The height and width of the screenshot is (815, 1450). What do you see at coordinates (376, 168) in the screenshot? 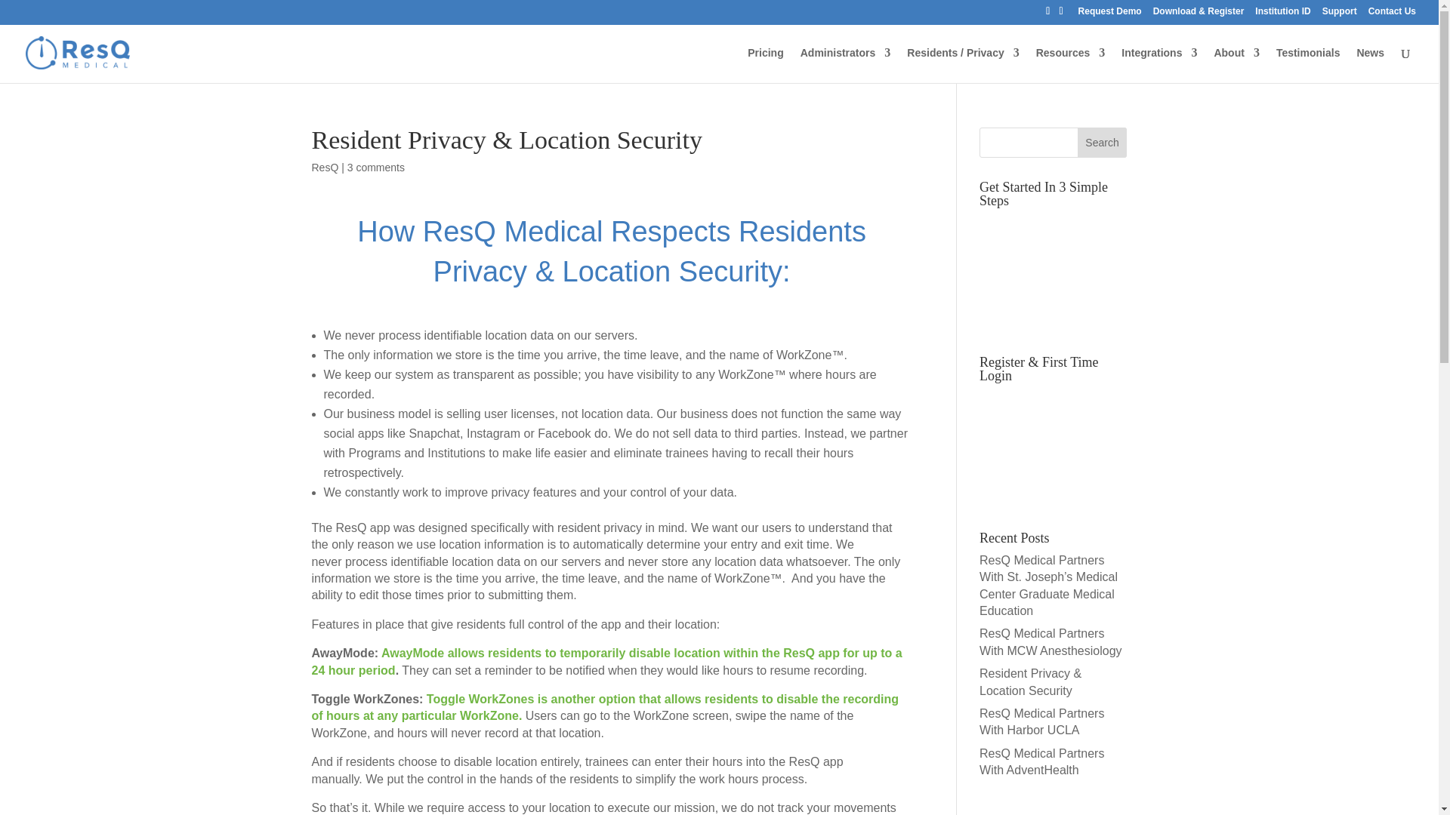
I see `3 comments` at bounding box center [376, 168].